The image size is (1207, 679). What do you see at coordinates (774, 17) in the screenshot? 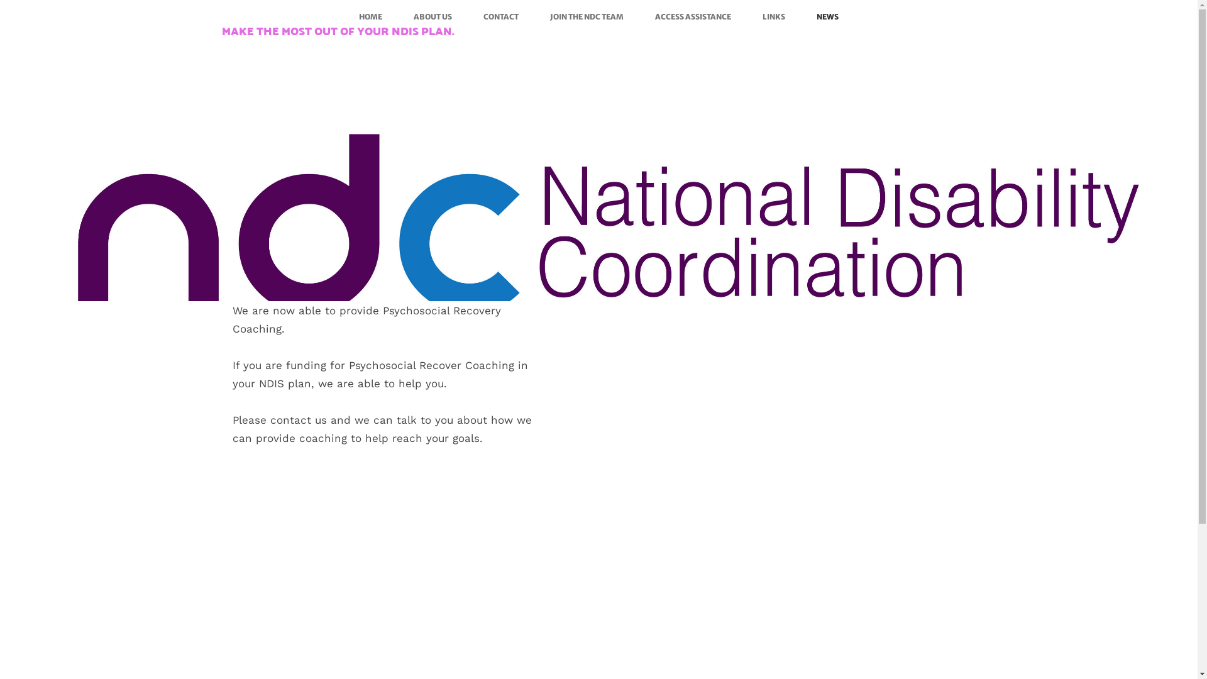
I see `LINKS` at bounding box center [774, 17].